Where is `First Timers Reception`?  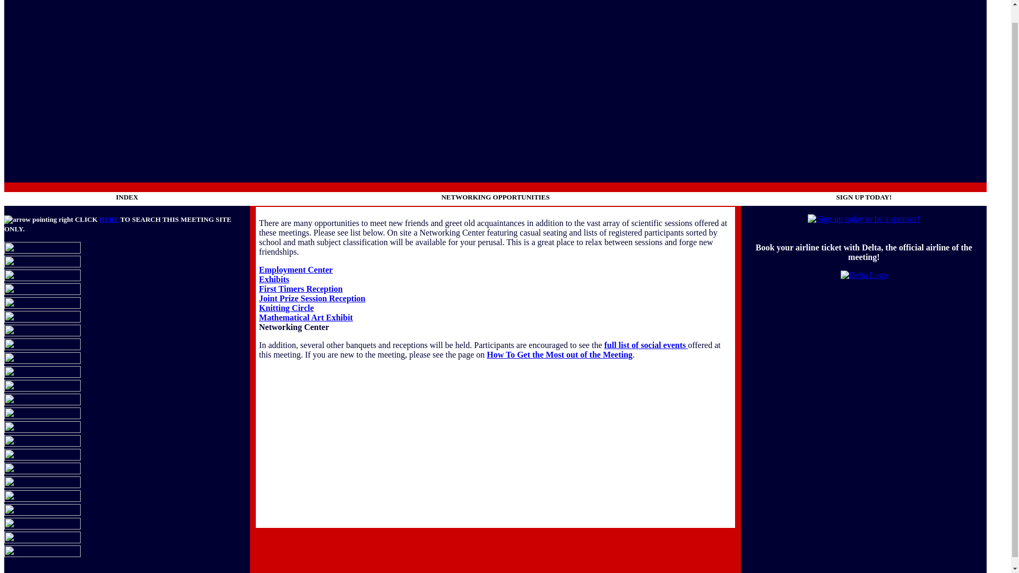 First Timers Reception is located at coordinates (300, 289).